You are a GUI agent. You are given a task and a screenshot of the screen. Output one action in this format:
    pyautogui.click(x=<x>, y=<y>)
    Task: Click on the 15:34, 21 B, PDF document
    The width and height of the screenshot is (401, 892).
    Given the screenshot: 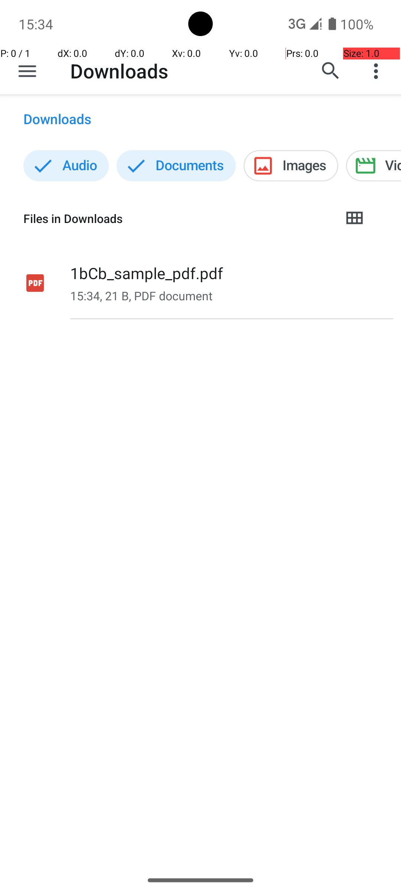 What is the action you would take?
    pyautogui.click(x=141, y=296)
    